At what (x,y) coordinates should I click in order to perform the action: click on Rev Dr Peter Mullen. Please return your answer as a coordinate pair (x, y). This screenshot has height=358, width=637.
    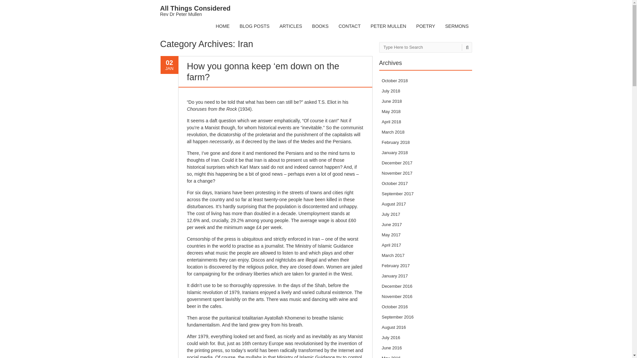
    Looking at the image, I should click on (195, 11).